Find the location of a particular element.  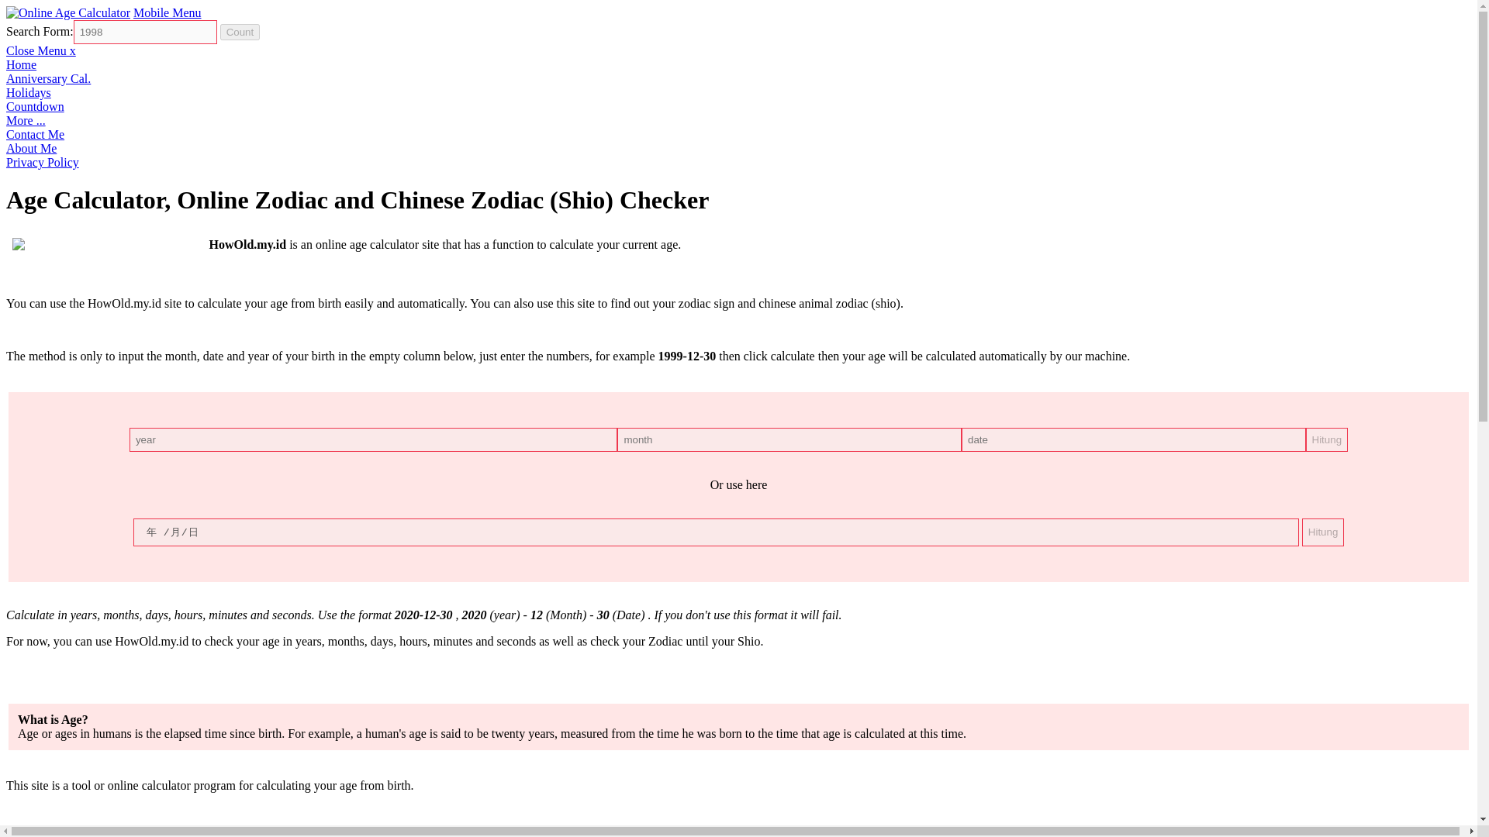

More ... is located at coordinates (26, 120).